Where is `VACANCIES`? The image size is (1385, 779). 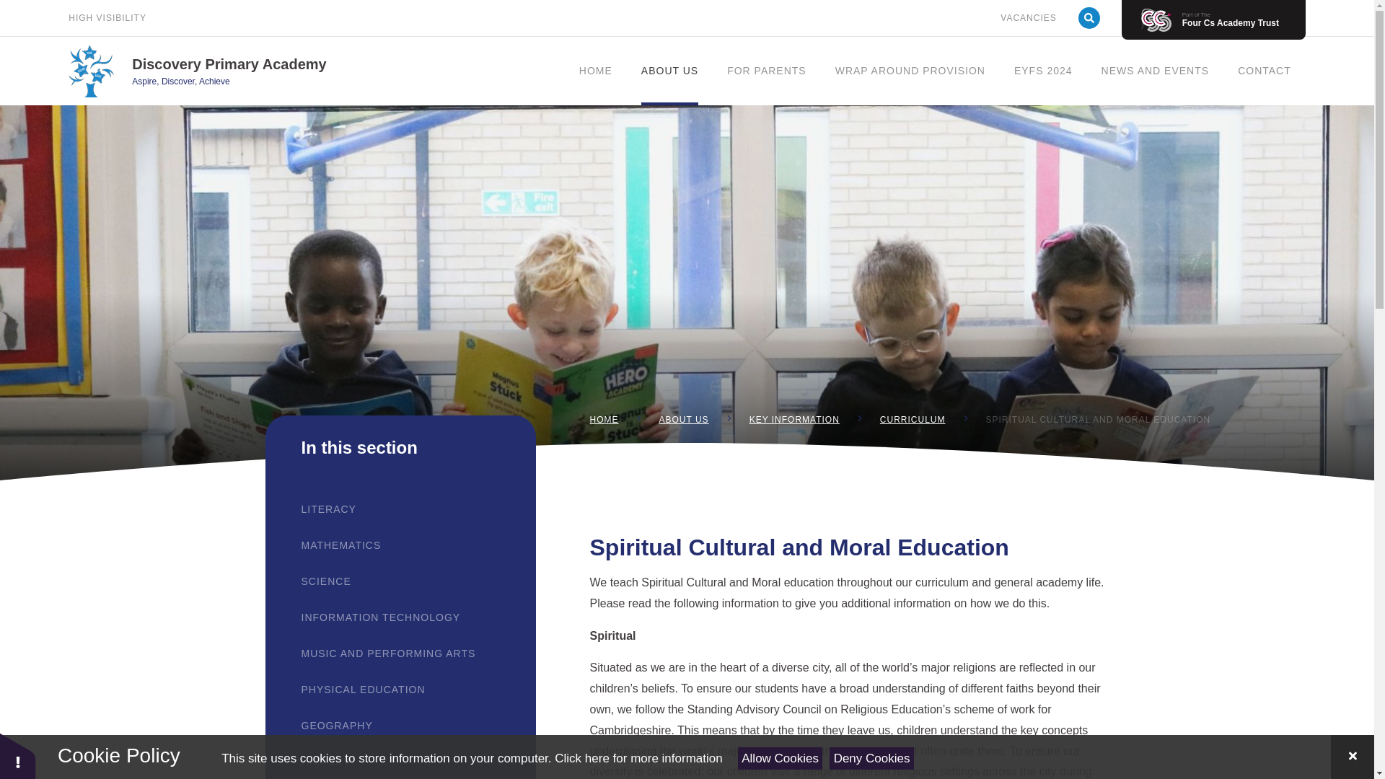 VACANCIES is located at coordinates (1027, 17).